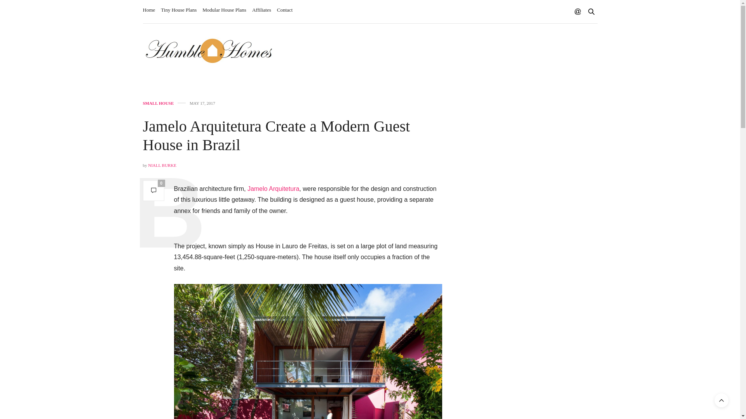 Image resolution: width=746 pixels, height=419 pixels. What do you see at coordinates (153, 190) in the screenshot?
I see `0` at bounding box center [153, 190].